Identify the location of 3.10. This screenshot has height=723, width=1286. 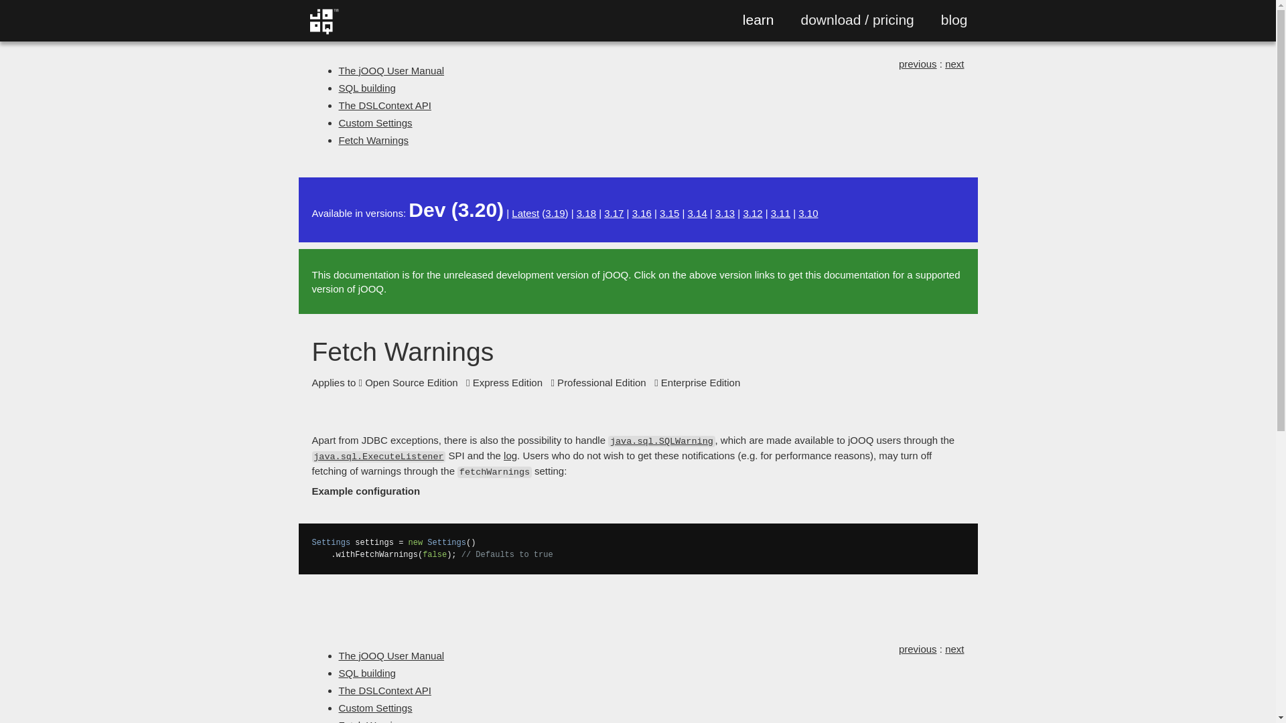
(808, 213).